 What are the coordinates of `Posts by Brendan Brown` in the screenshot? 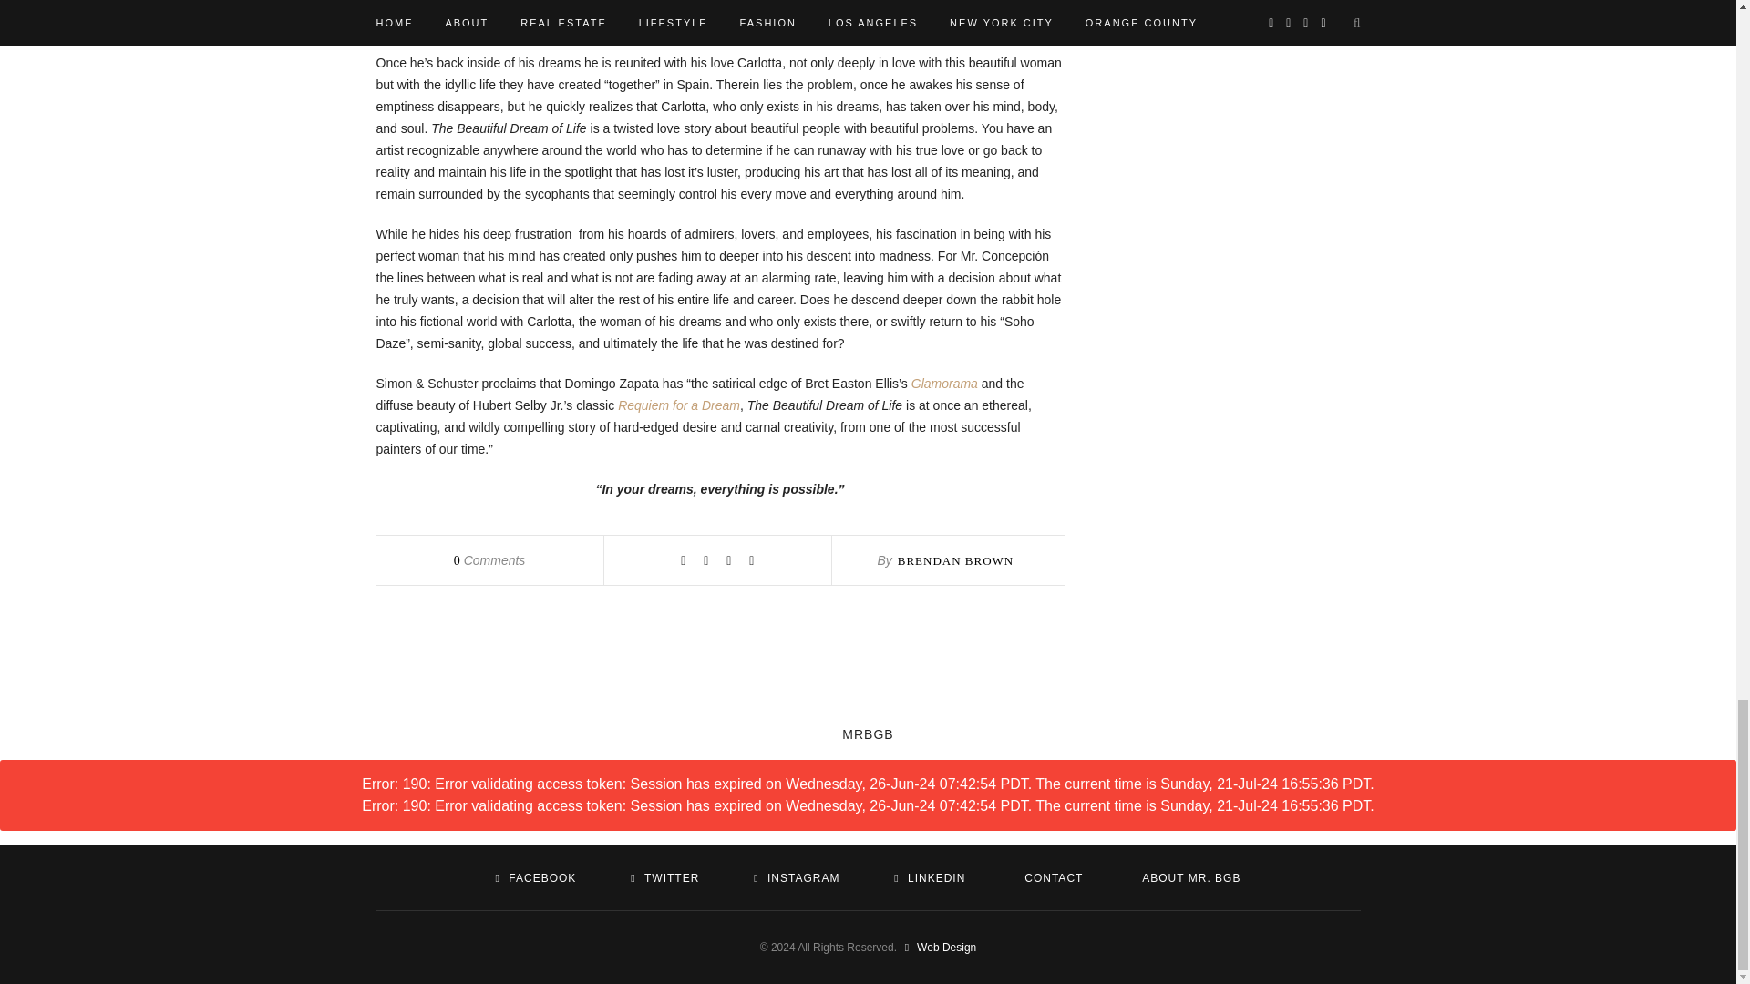 It's located at (955, 561).